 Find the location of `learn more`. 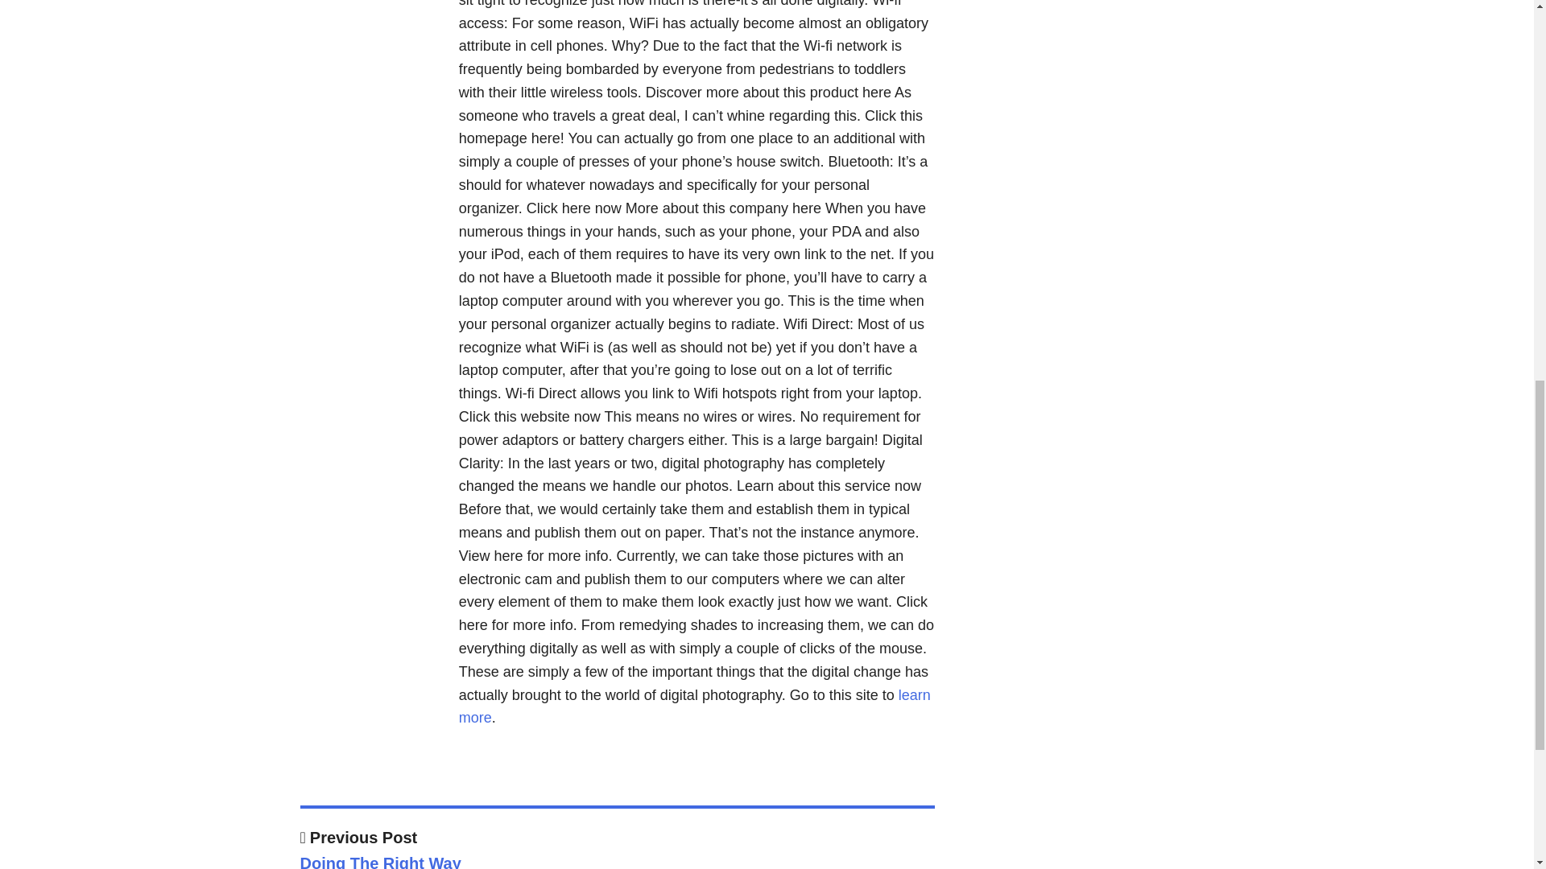

learn more is located at coordinates (694, 706).